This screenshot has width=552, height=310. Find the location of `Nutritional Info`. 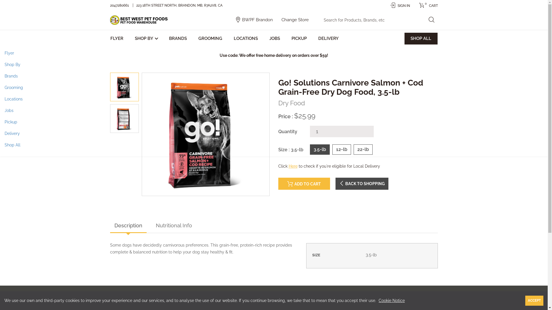

Nutritional Info is located at coordinates (174, 226).